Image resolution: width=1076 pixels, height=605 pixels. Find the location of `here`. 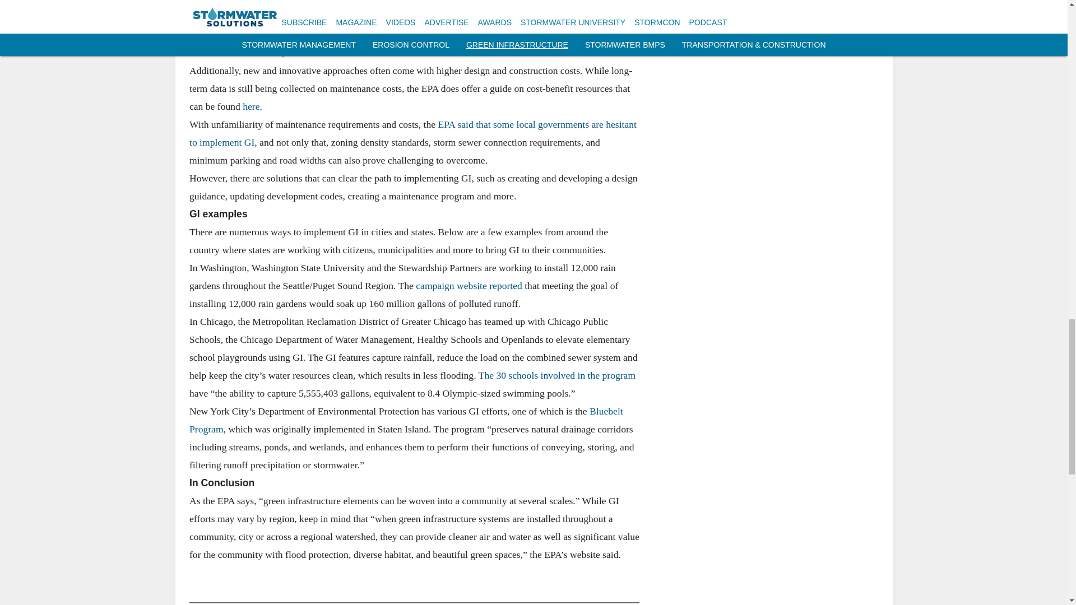

here is located at coordinates (251, 105).